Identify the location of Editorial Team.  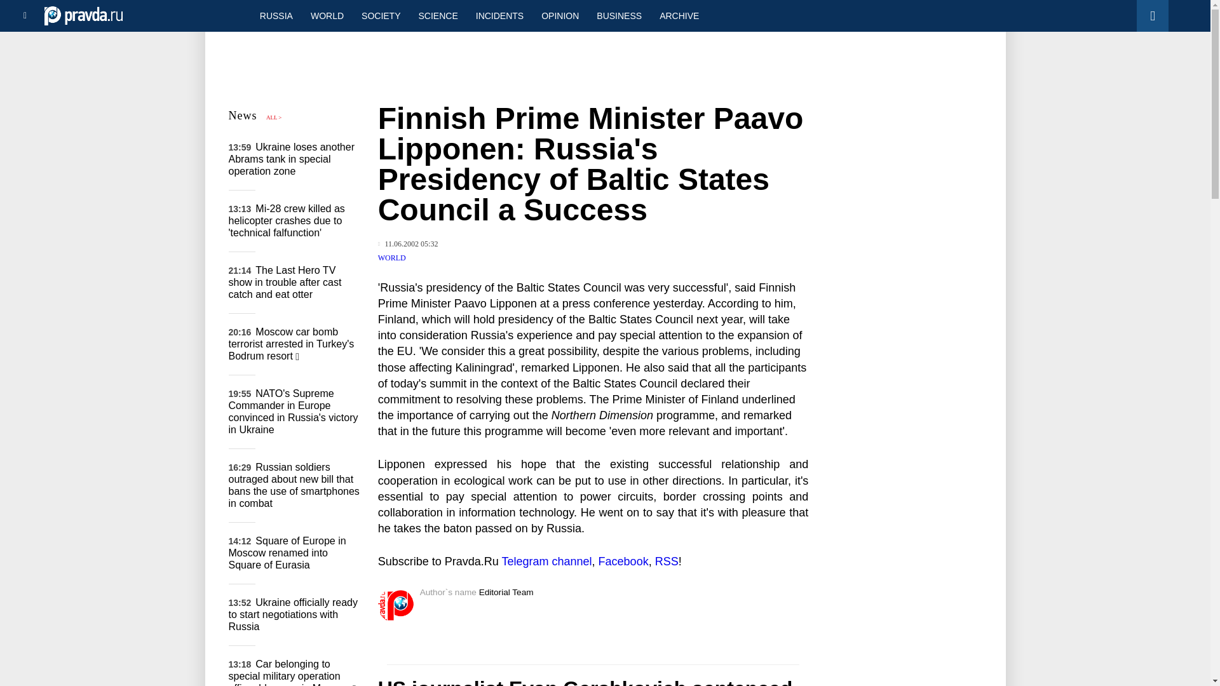
(506, 592).